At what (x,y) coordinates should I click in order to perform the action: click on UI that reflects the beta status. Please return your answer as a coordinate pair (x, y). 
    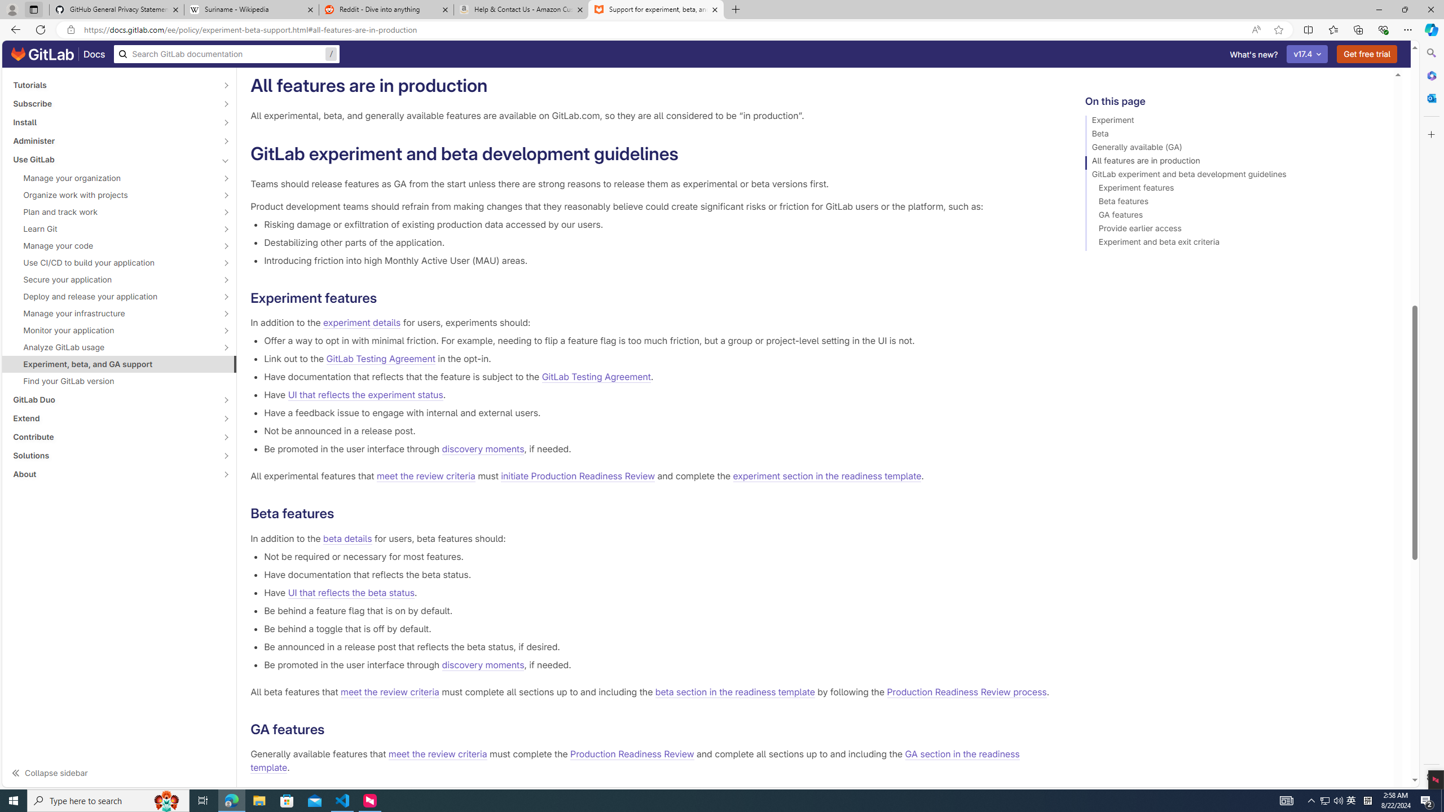
    Looking at the image, I should click on (351, 592).